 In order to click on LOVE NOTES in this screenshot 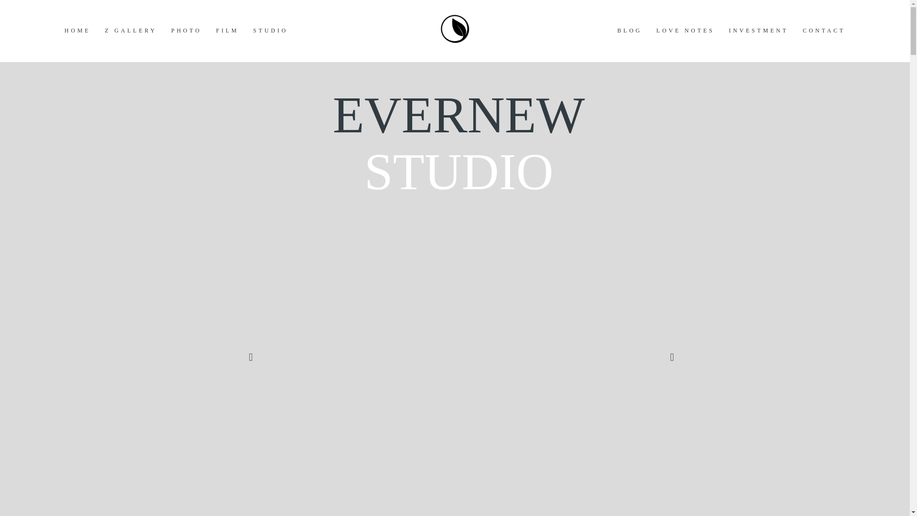, I will do `click(685, 31)`.